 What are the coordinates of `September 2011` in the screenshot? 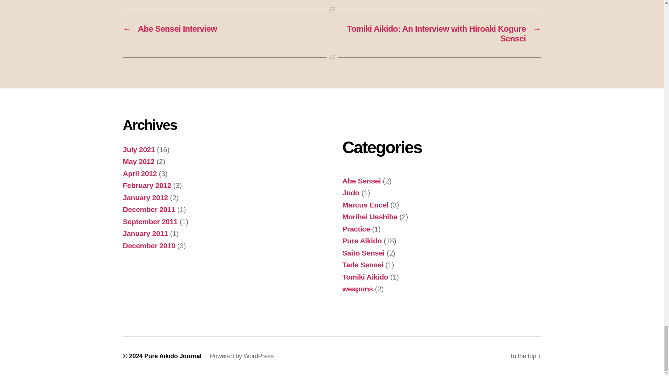 It's located at (150, 221).